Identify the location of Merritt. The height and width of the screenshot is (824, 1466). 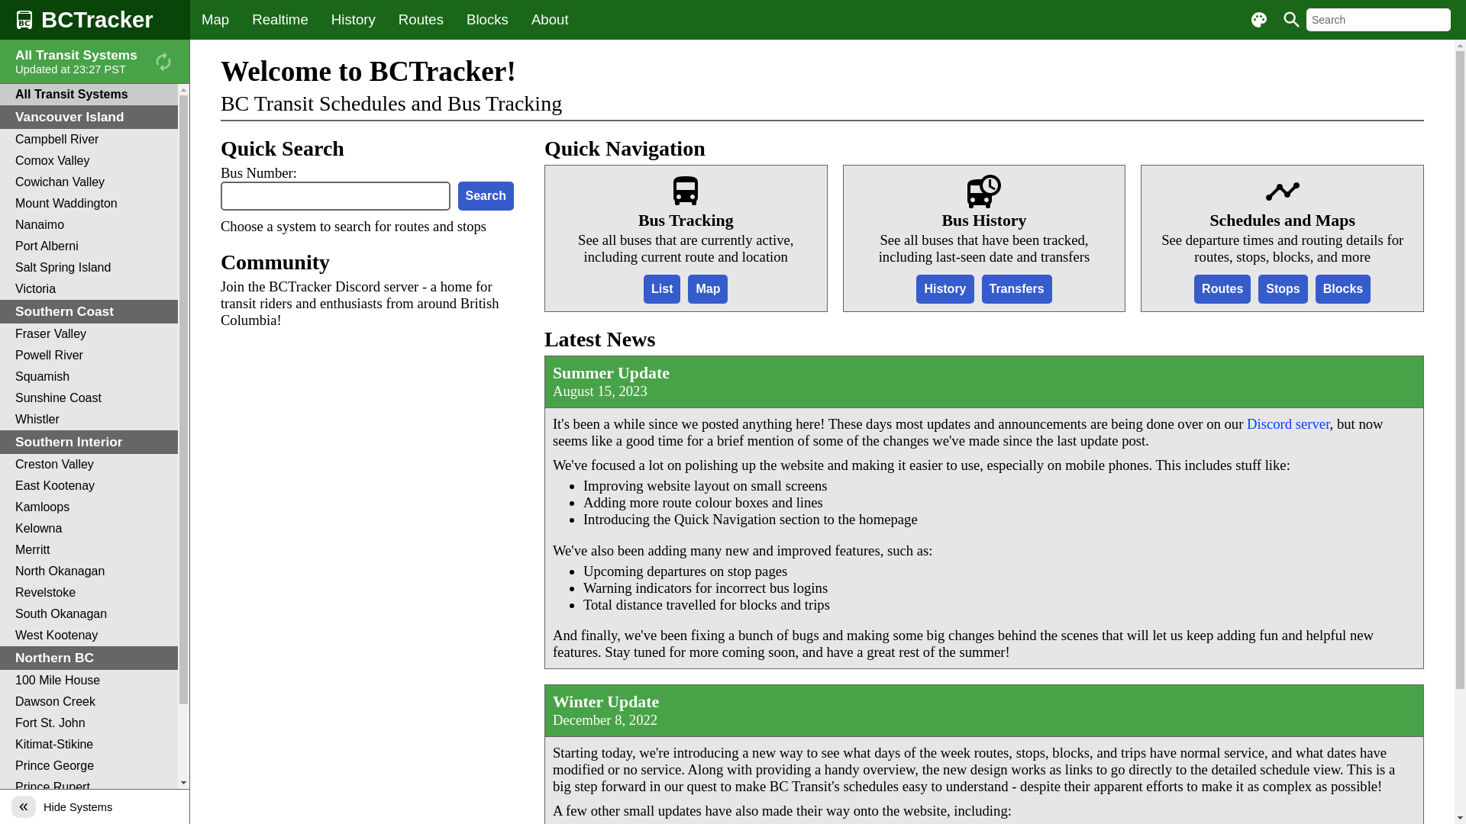
(89, 550).